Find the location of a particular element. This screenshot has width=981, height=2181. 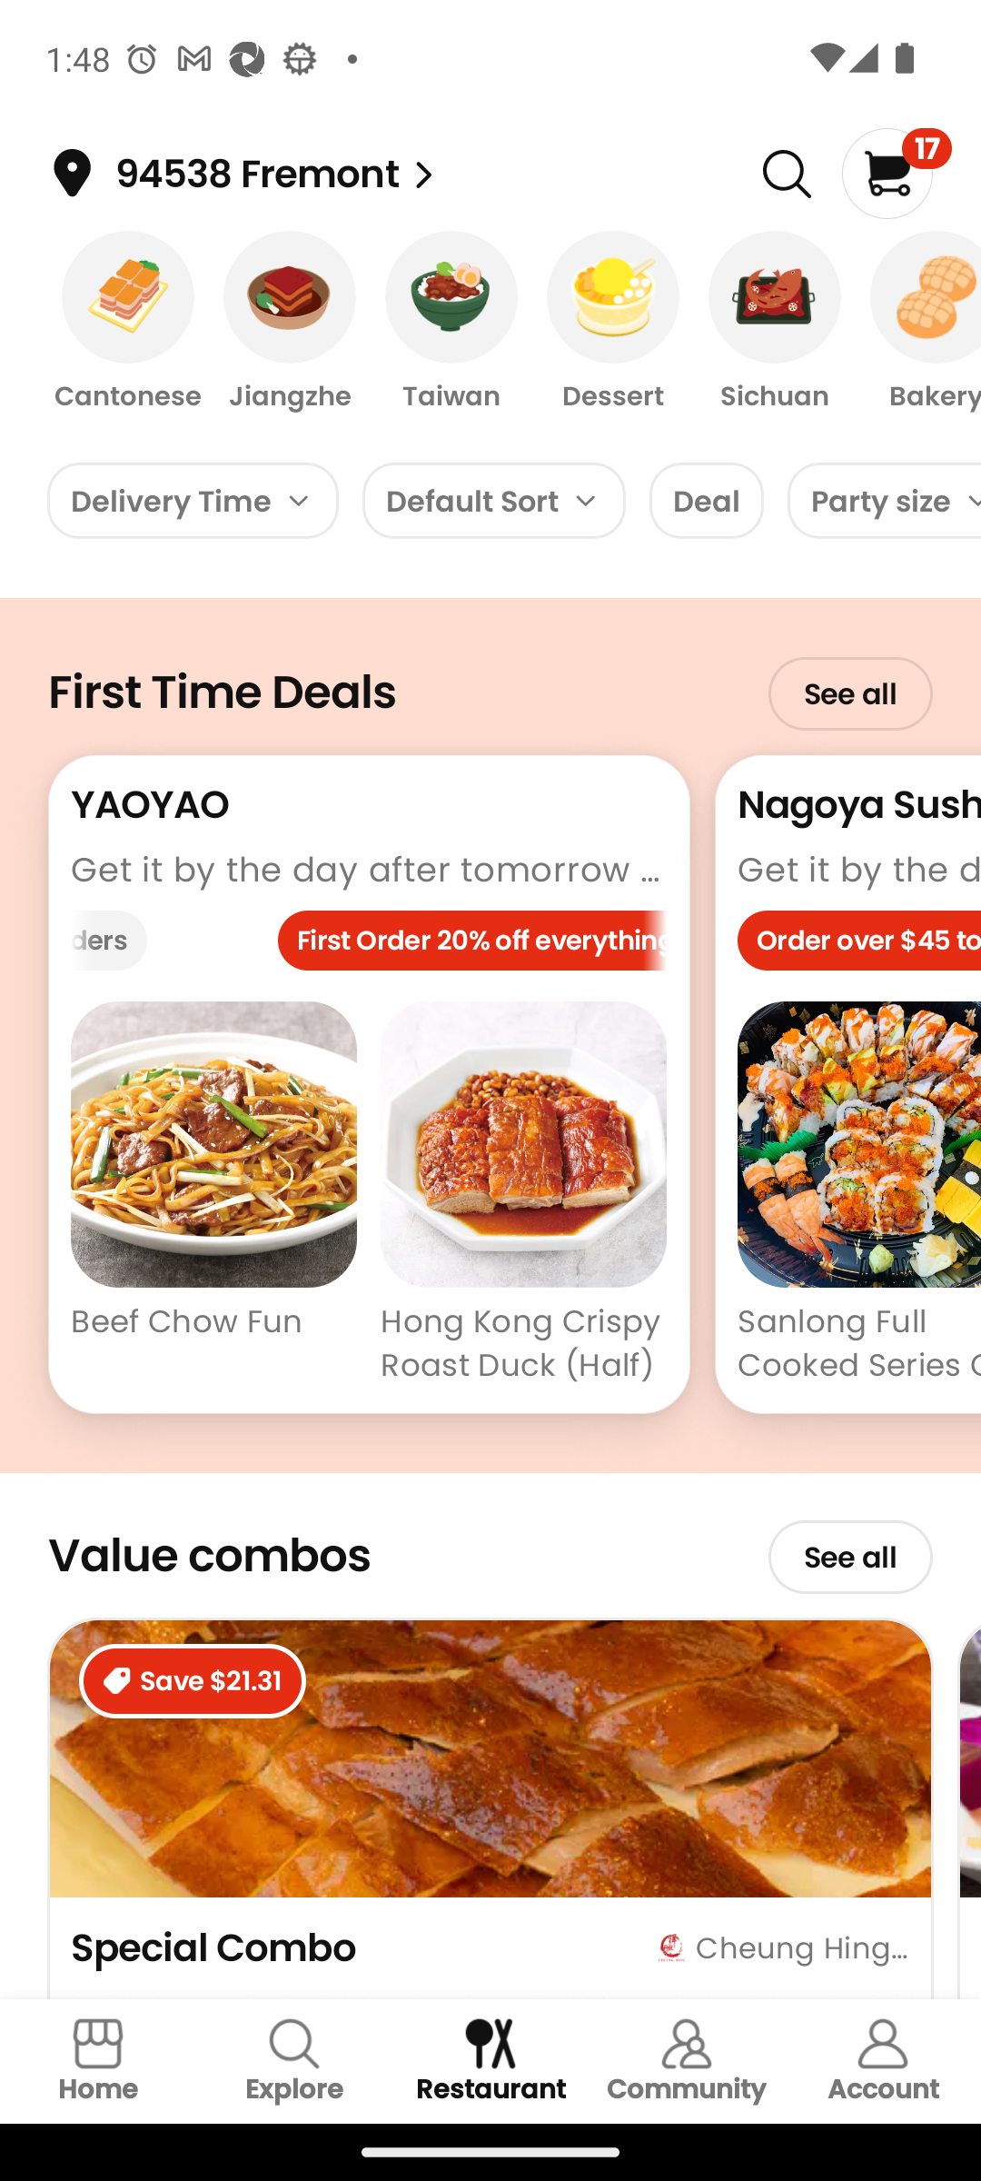

Image Dessert is located at coordinates (612, 323).